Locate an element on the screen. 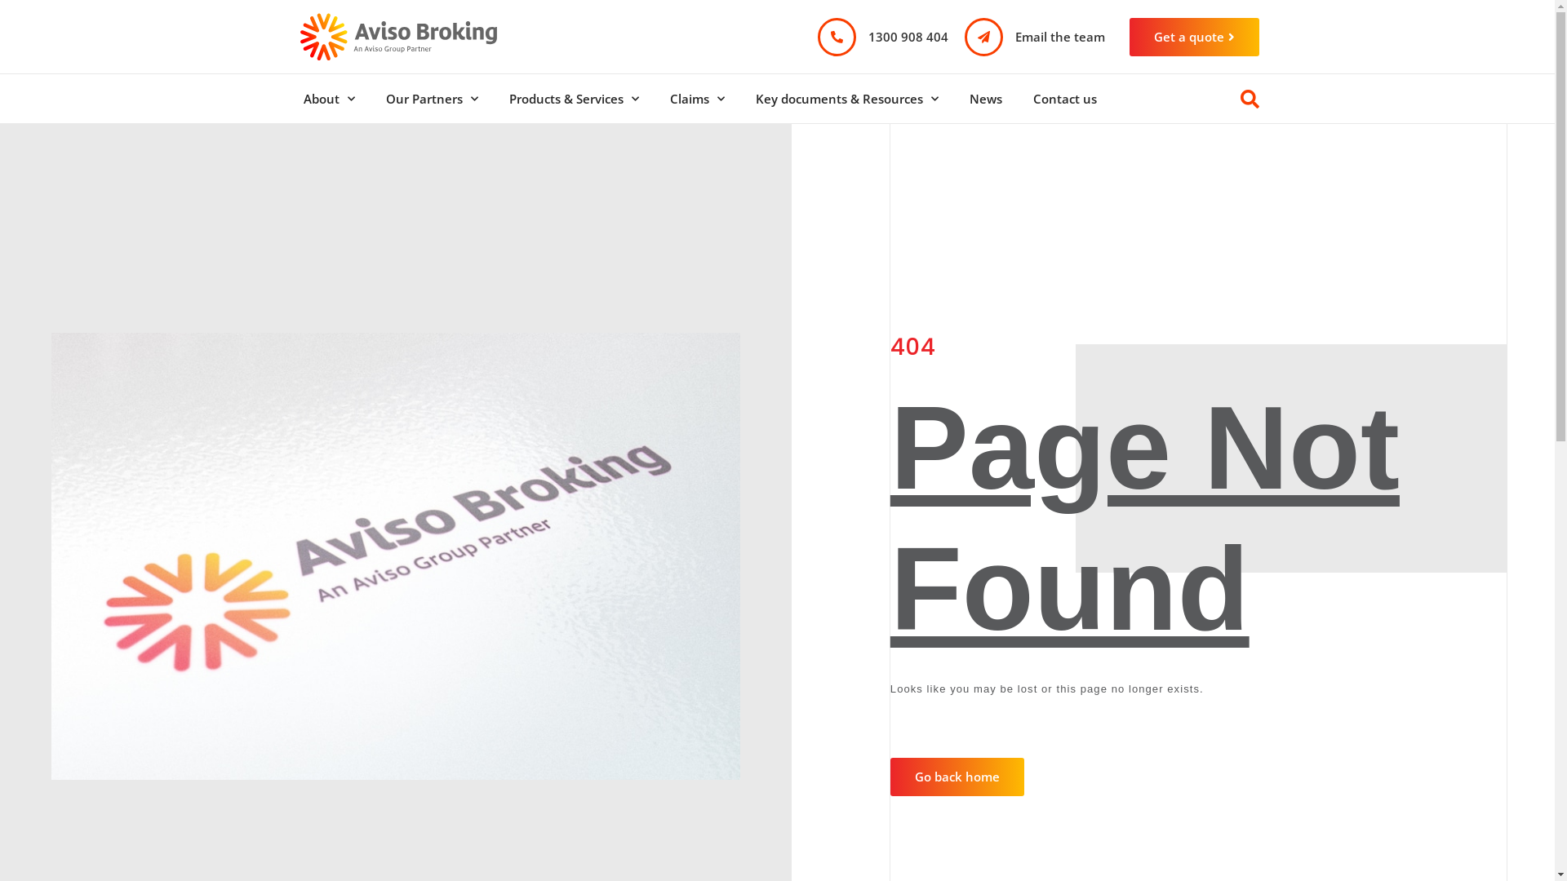 The image size is (1567, 881). Go back home is located at coordinates (957, 777).